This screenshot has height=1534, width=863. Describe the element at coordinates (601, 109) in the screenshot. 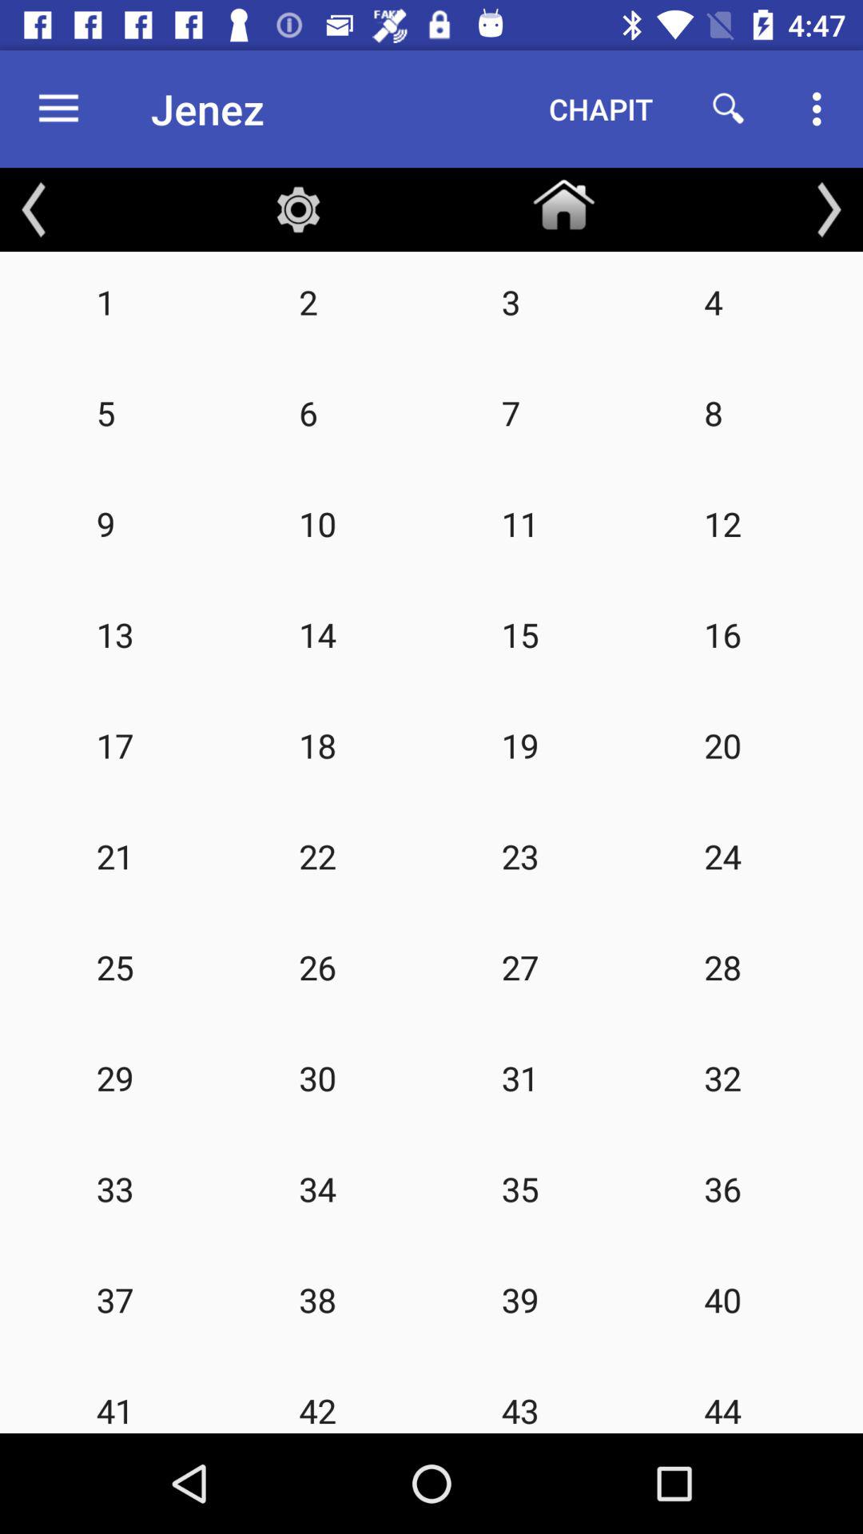

I see `choose chapit item` at that location.